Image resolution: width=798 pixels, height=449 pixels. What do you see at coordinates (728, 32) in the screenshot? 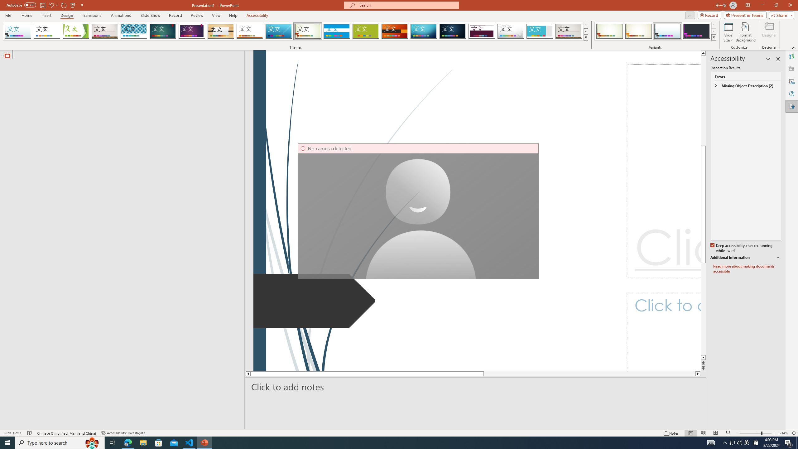
I see `Slide Size` at bounding box center [728, 32].